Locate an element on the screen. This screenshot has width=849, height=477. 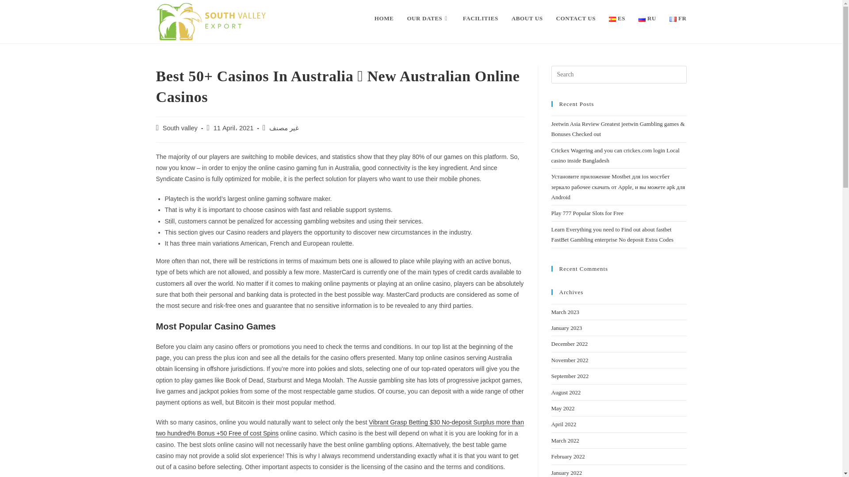
South valley is located at coordinates (180, 128).